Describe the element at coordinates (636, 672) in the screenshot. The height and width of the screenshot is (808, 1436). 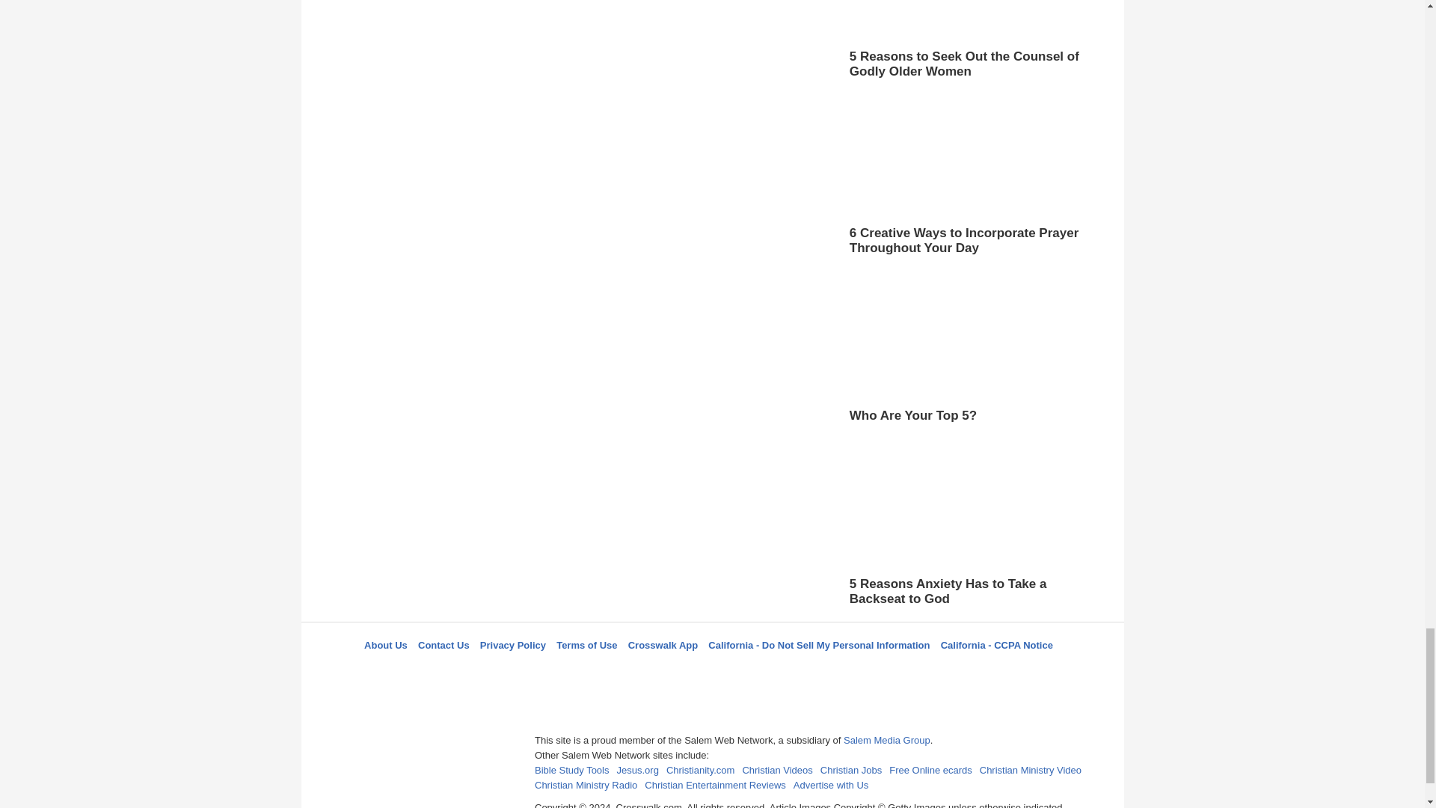
I see `Facebook` at that location.